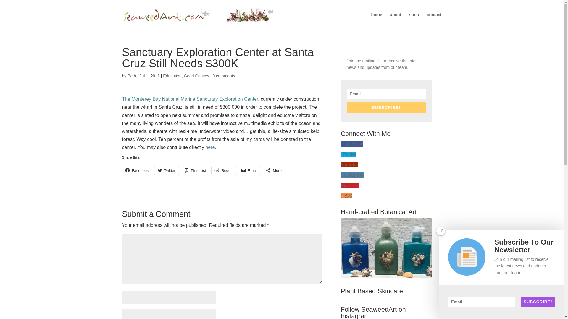 This screenshot has width=568, height=319. What do you see at coordinates (196, 76) in the screenshot?
I see `Good Causes` at bounding box center [196, 76].